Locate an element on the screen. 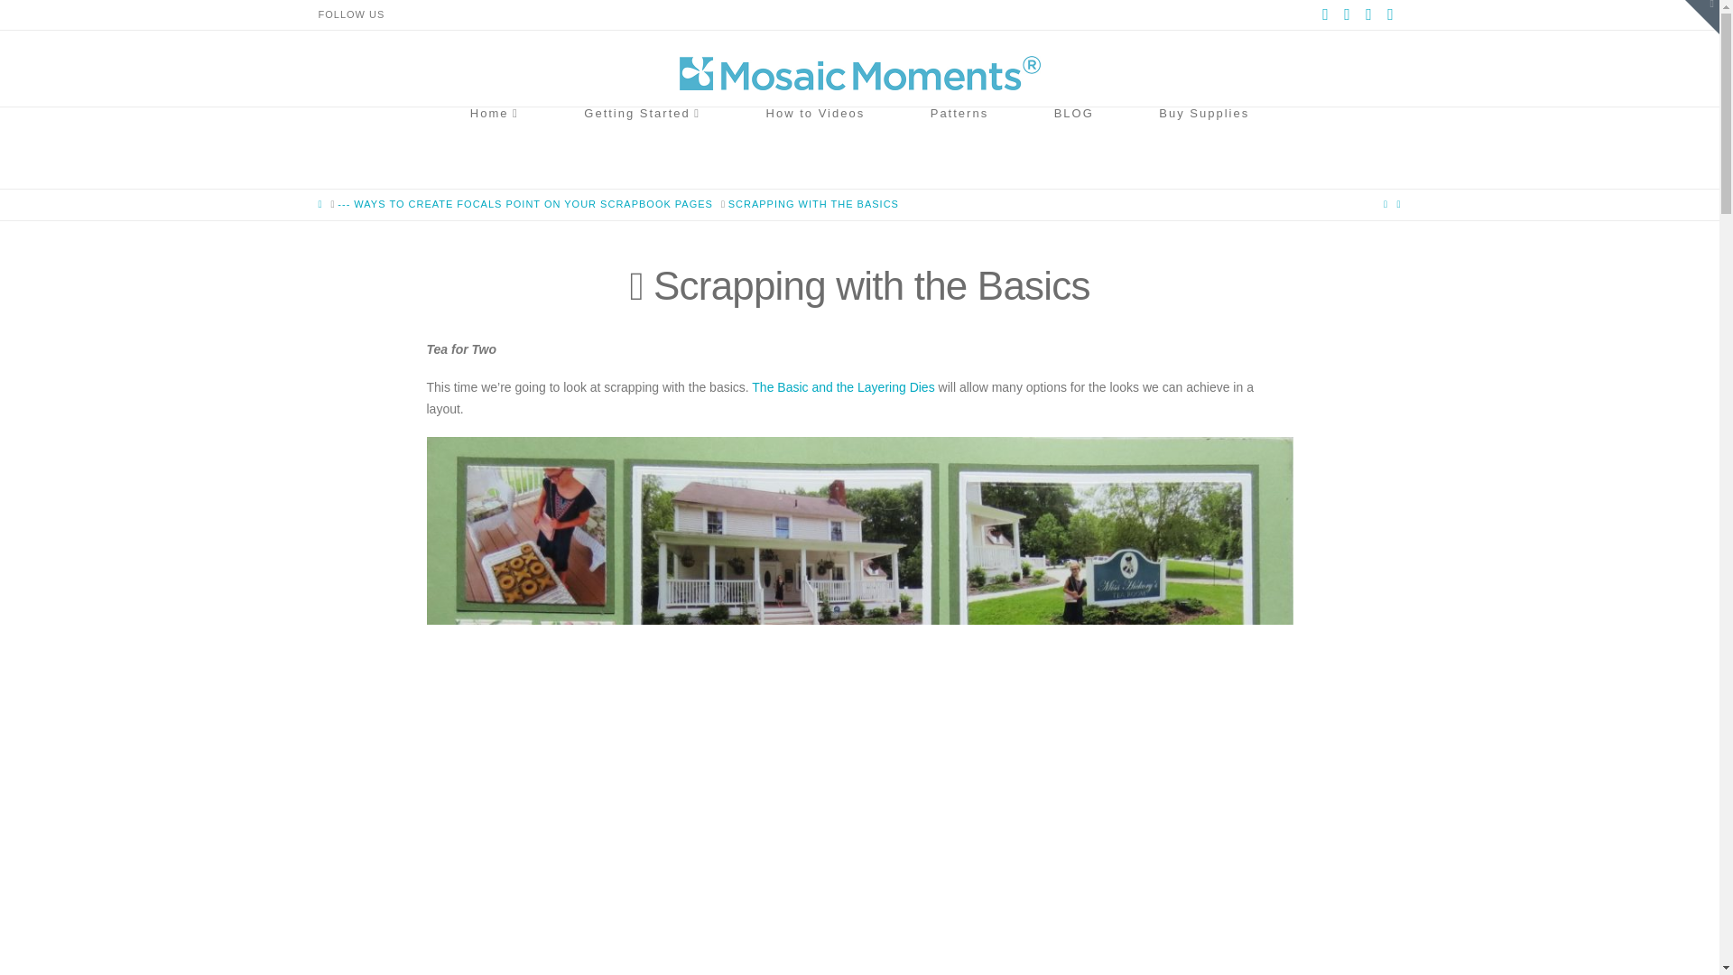  Getting Started is located at coordinates (642, 148).